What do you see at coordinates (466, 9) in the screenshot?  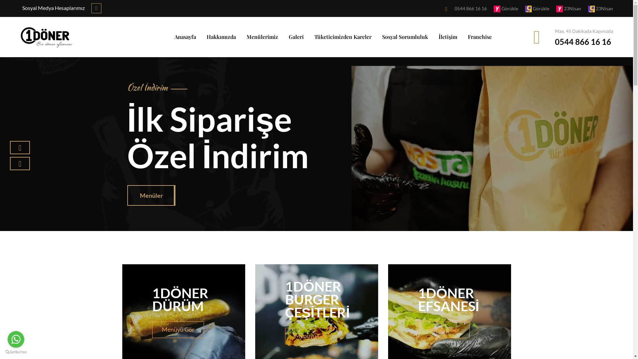 I see `0544 866 16 16` at bounding box center [466, 9].